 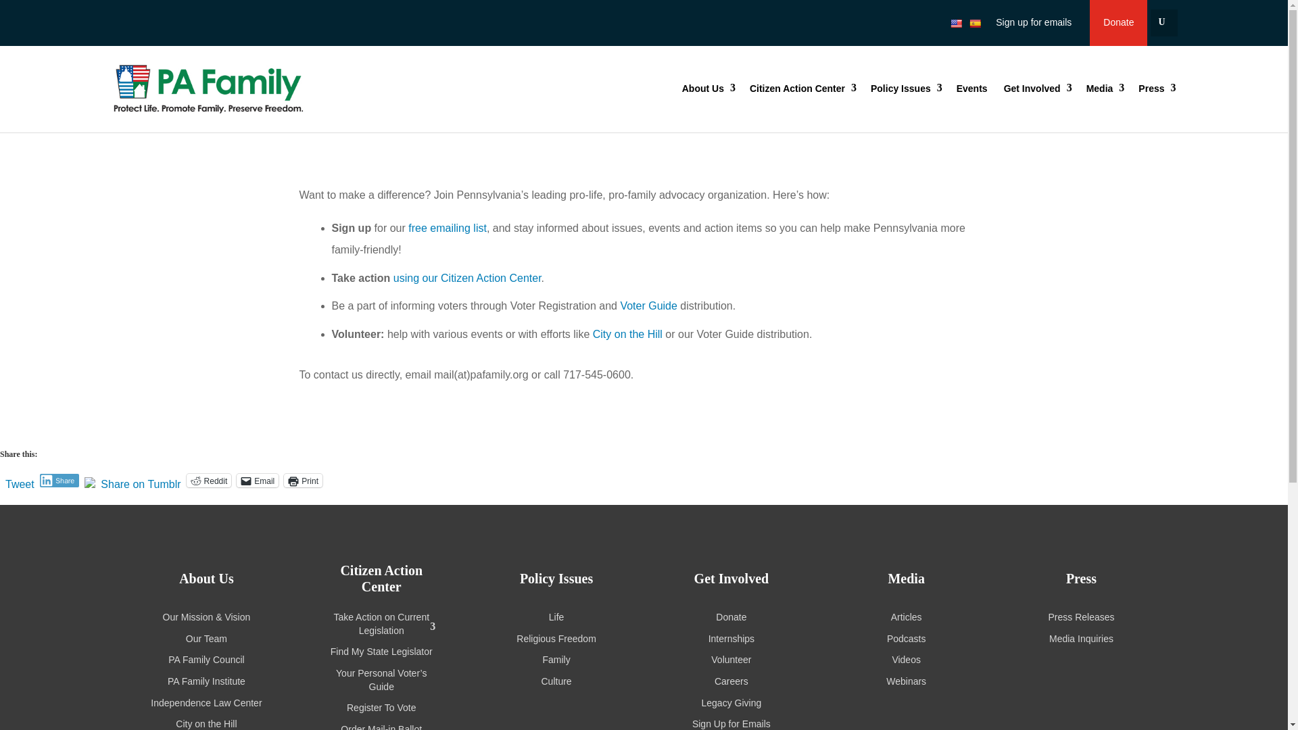 What do you see at coordinates (906, 89) in the screenshot?
I see `Policy Issues` at bounding box center [906, 89].